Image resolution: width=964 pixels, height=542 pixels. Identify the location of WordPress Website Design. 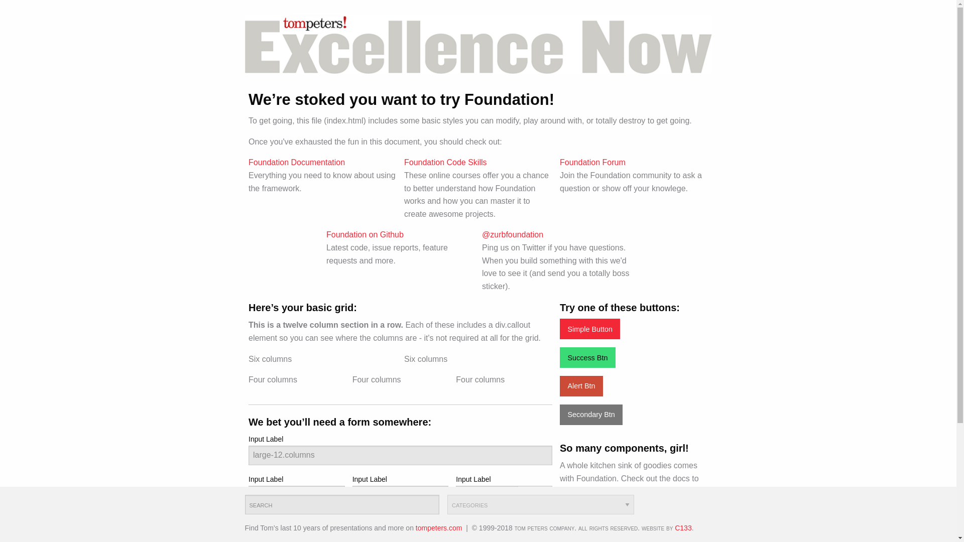
(683, 528).